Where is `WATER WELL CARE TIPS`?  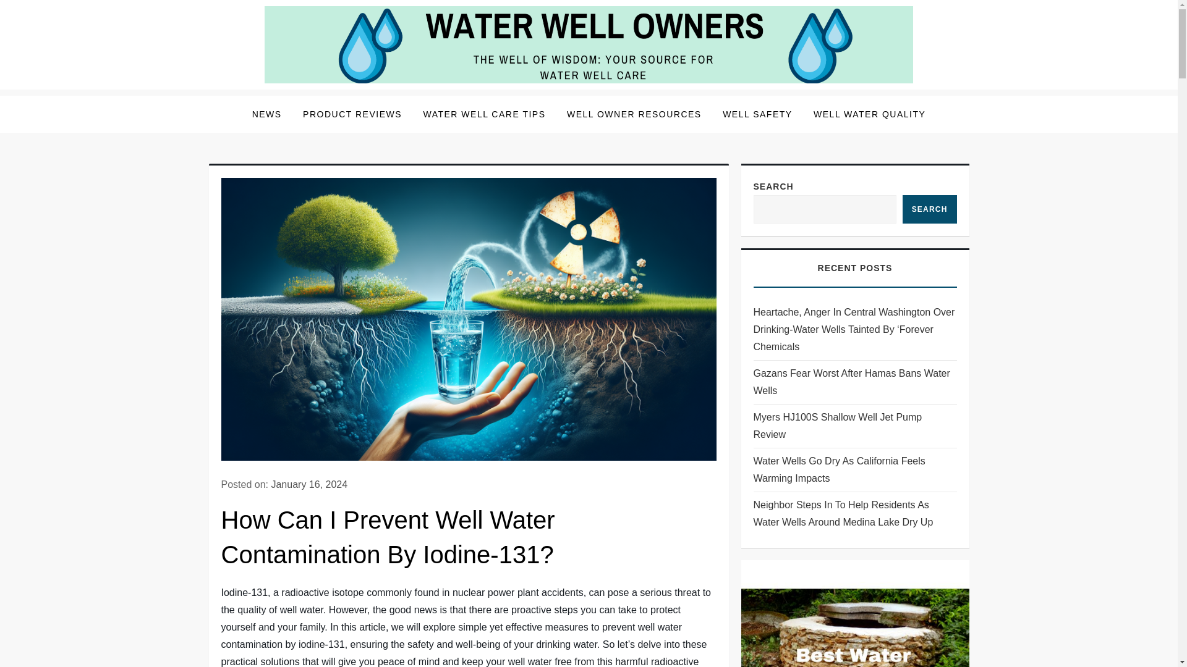
WATER WELL CARE TIPS is located at coordinates (483, 114).